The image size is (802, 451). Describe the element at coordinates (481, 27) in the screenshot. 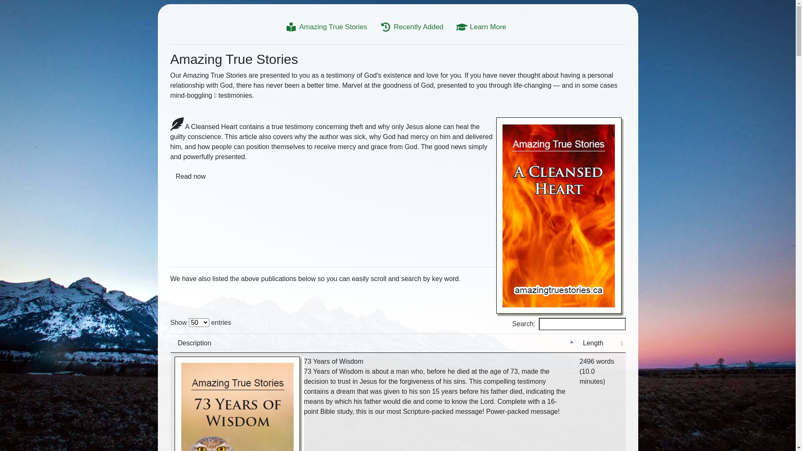

I see `Learn More` at that location.